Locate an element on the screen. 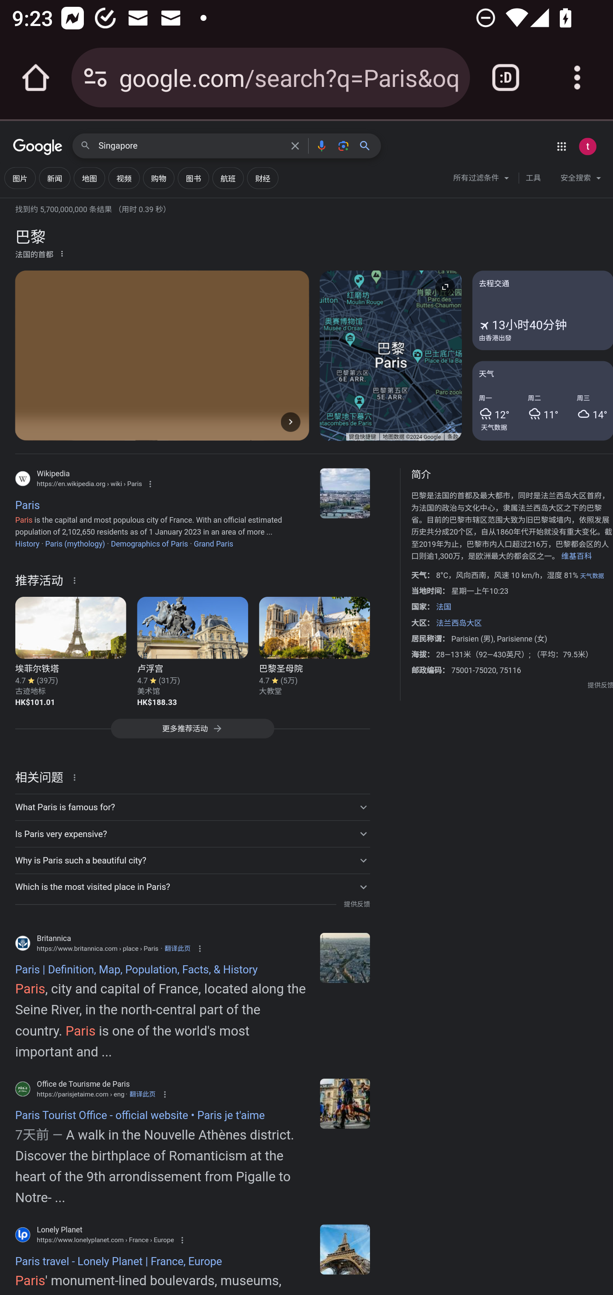 This screenshot has height=1295, width=613. Open the home page is located at coordinates (36, 78).